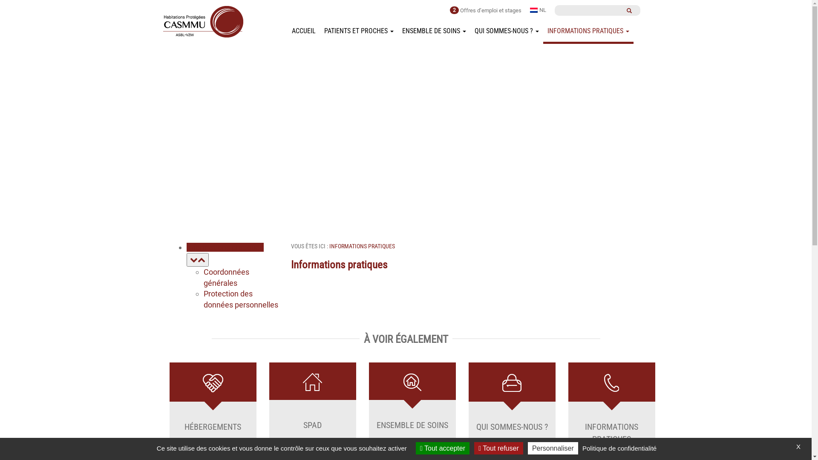 The image size is (818, 460). Describe the element at coordinates (443, 448) in the screenshot. I see `Tout accepter` at that location.